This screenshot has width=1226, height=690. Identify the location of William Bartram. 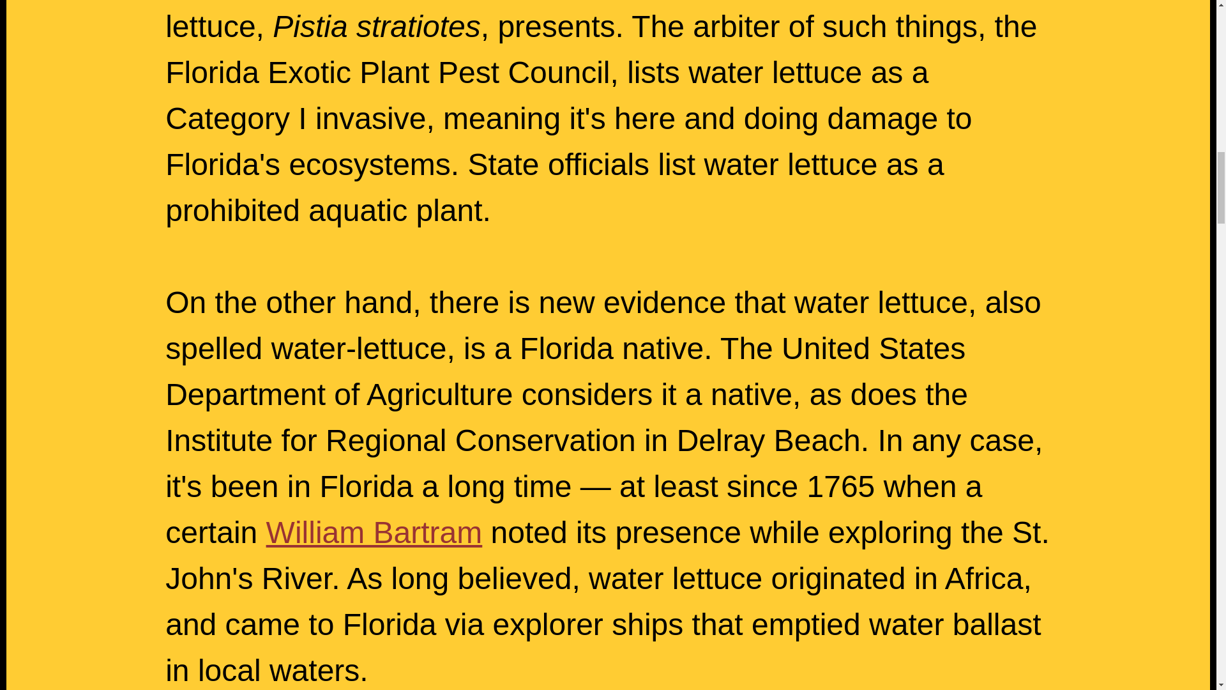
(374, 532).